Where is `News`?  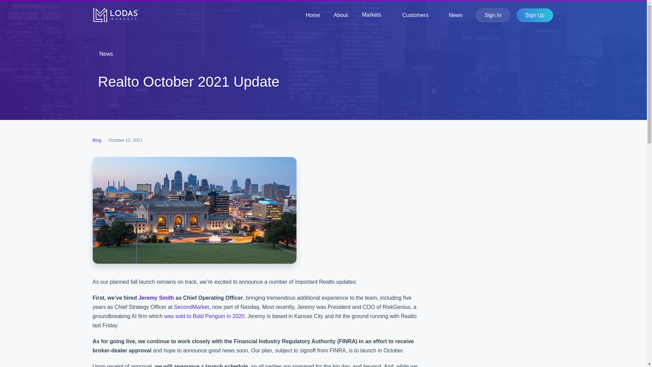
News is located at coordinates (107, 54).